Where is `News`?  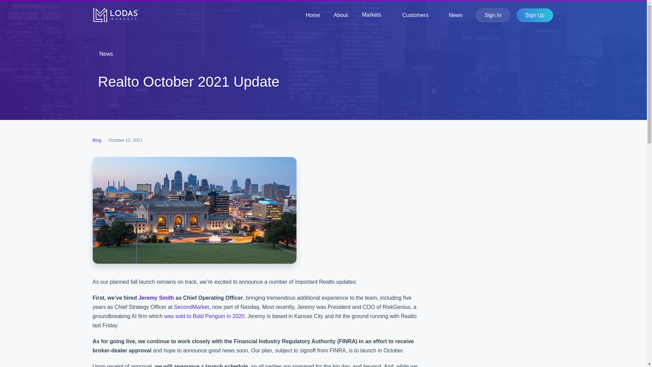
News is located at coordinates (107, 54).